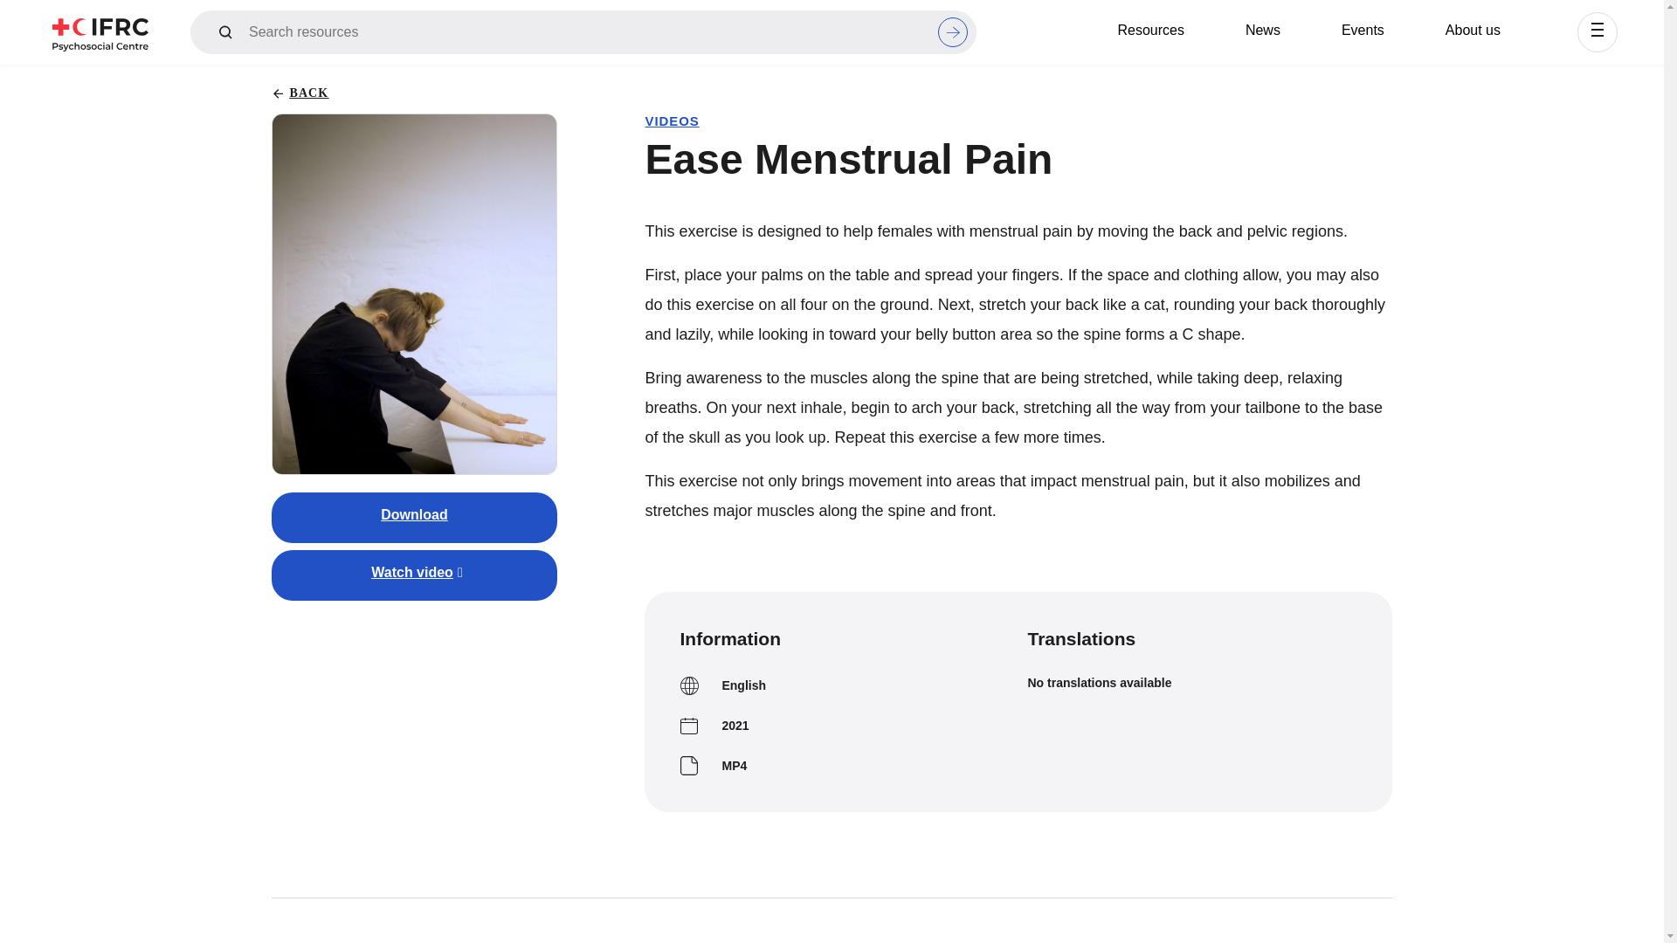 This screenshot has width=1677, height=943. Describe the element at coordinates (1262, 30) in the screenshot. I see `News` at that location.